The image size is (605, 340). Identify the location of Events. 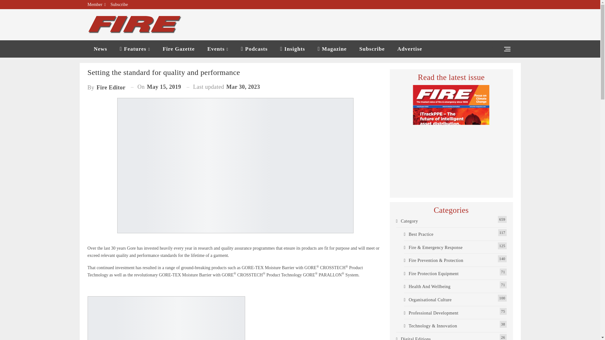
(217, 49).